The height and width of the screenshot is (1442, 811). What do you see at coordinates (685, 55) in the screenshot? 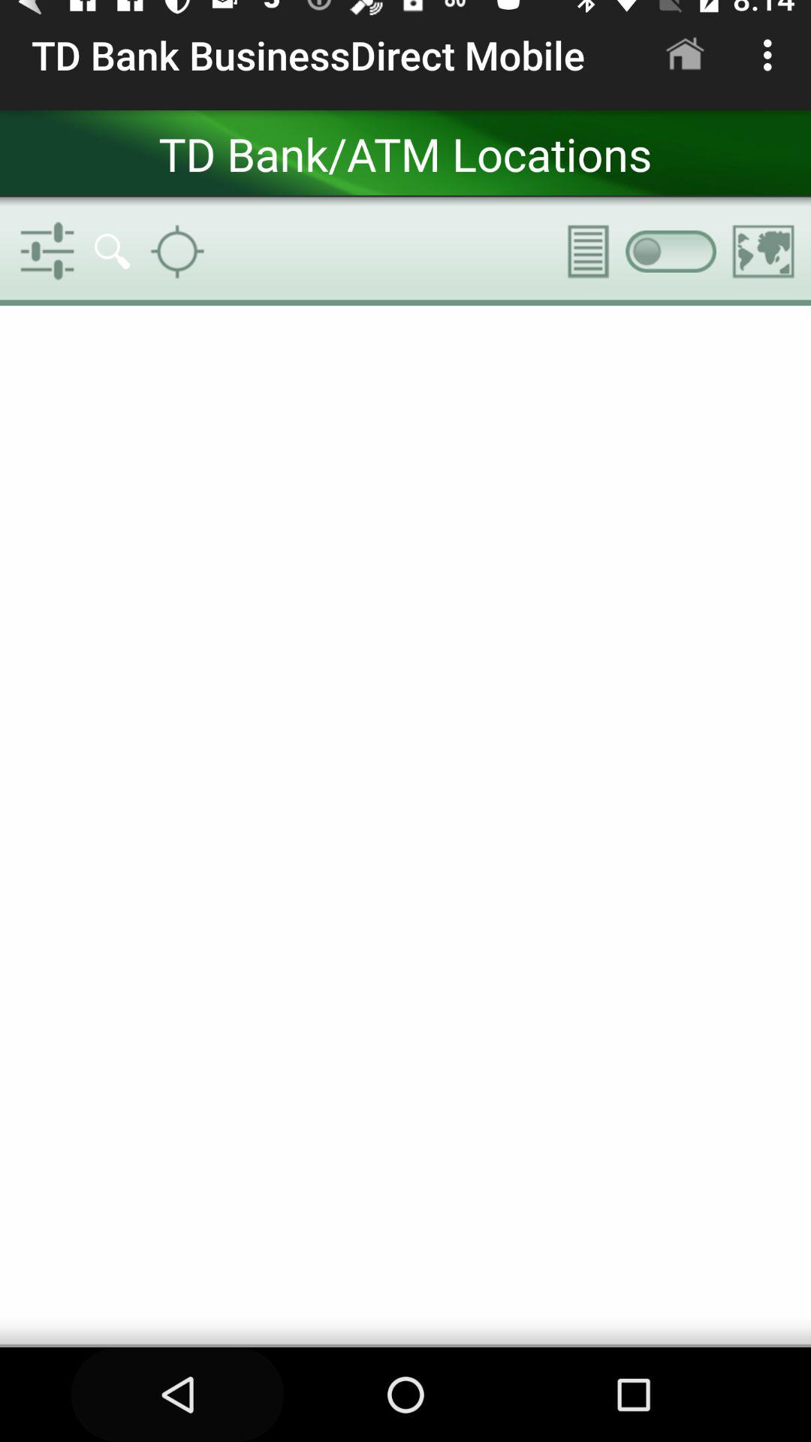
I see `open app to the right of the td bank businessdirect icon` at bounding box center [685, 55].